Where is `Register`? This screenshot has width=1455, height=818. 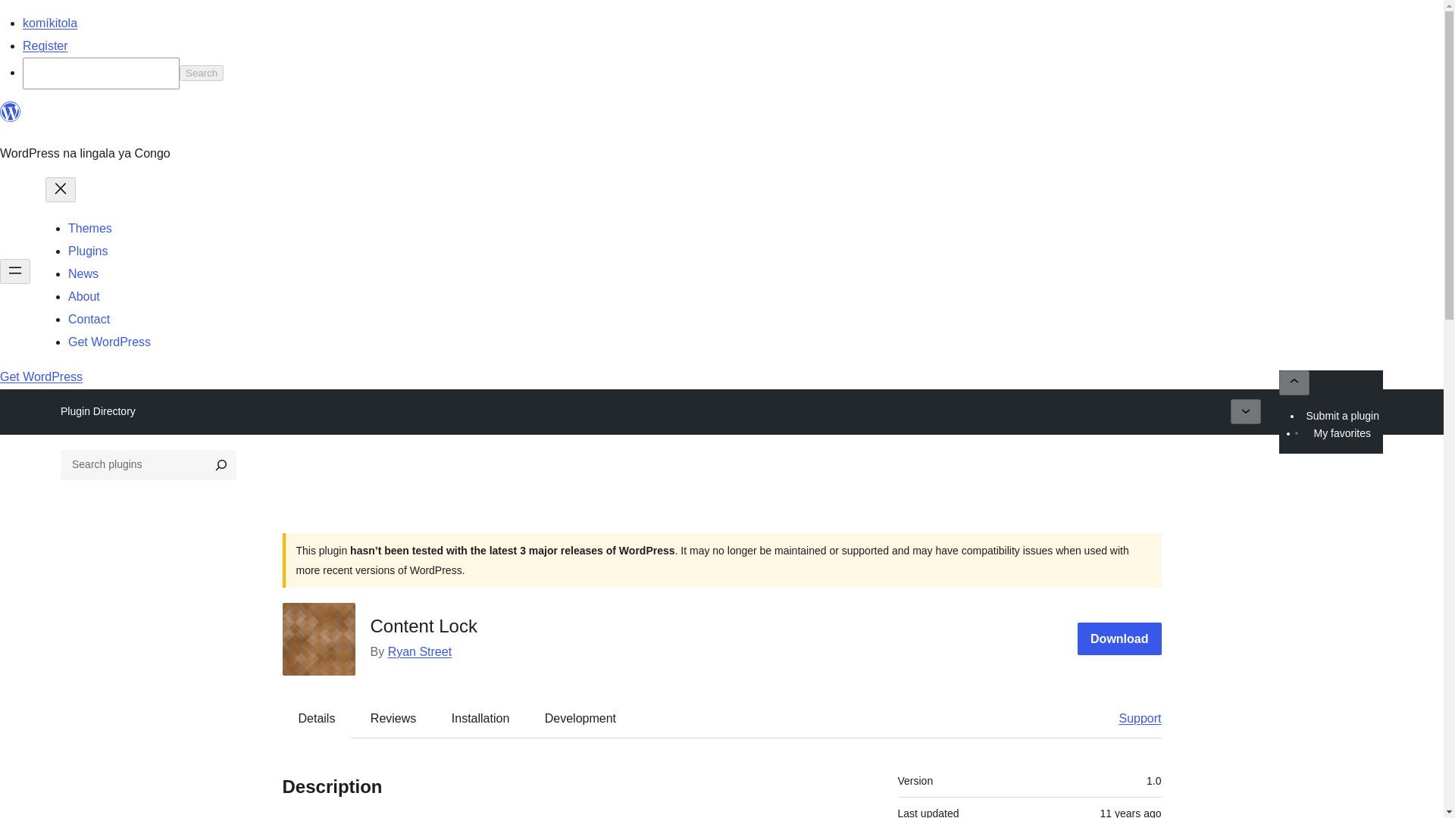
Register is located at coordinates (45, 45).